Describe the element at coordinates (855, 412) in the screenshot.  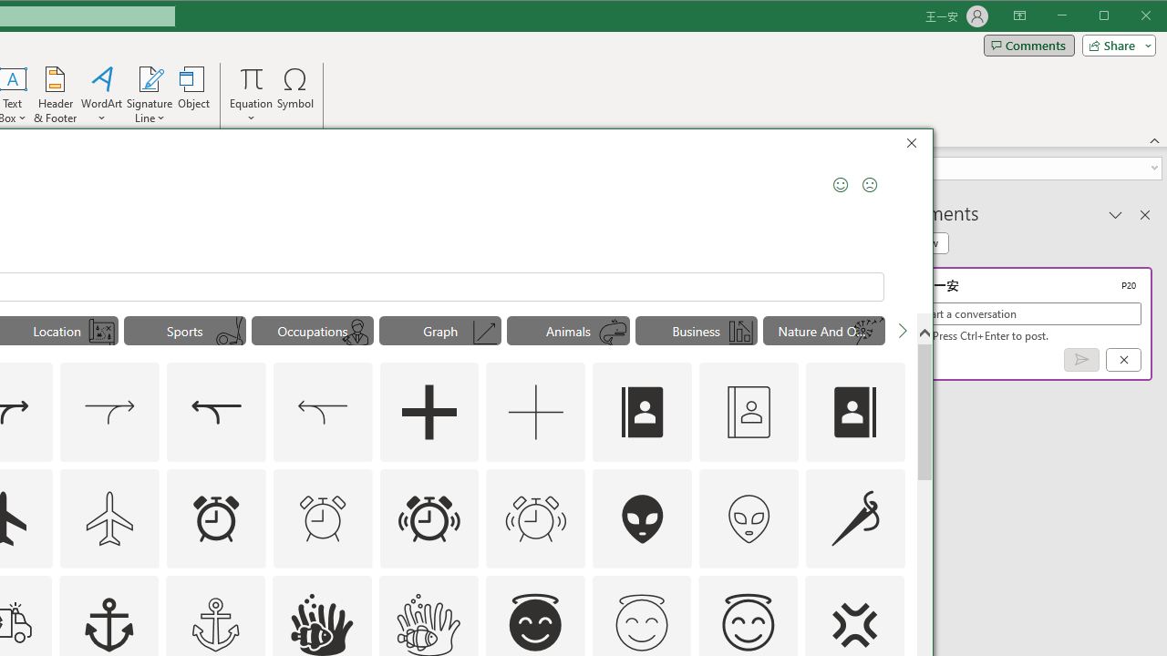
I see `AutomationID: Icons_AddressBook_RTL` at that location.